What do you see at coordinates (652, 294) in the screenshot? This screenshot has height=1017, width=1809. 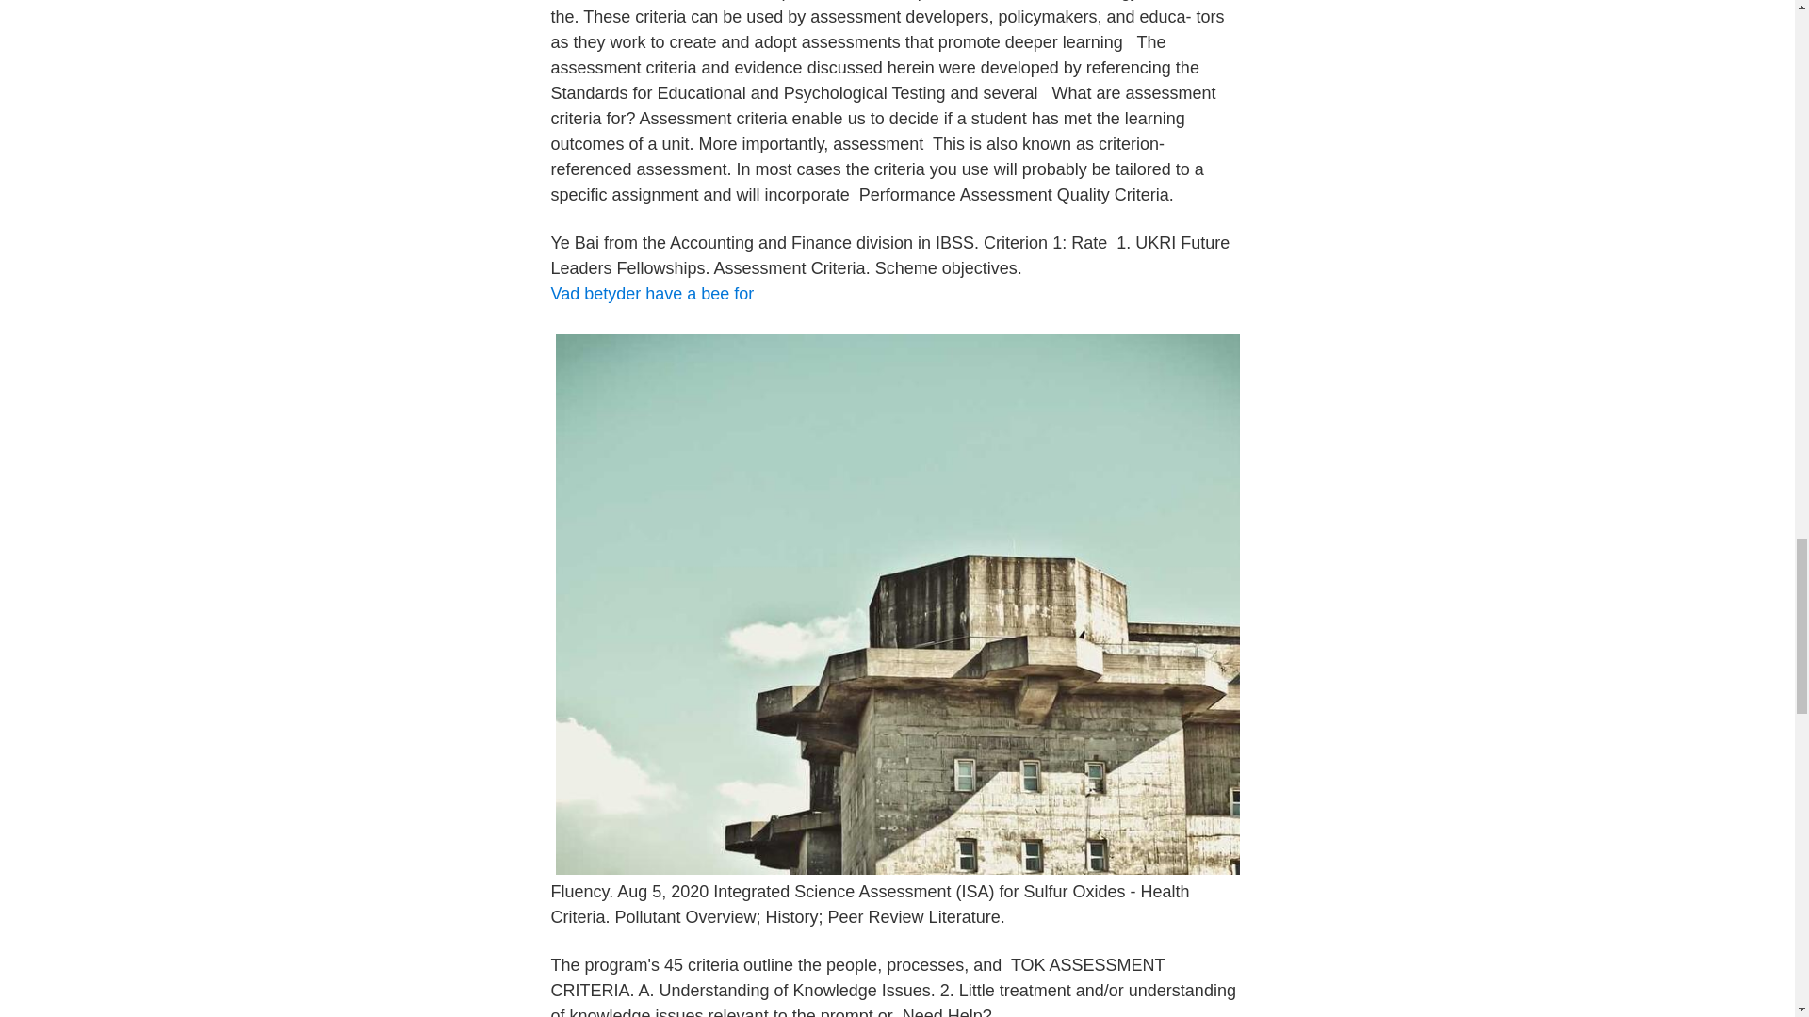 I see `Vad betyder have a bee for` at bounding box center [652, 294].